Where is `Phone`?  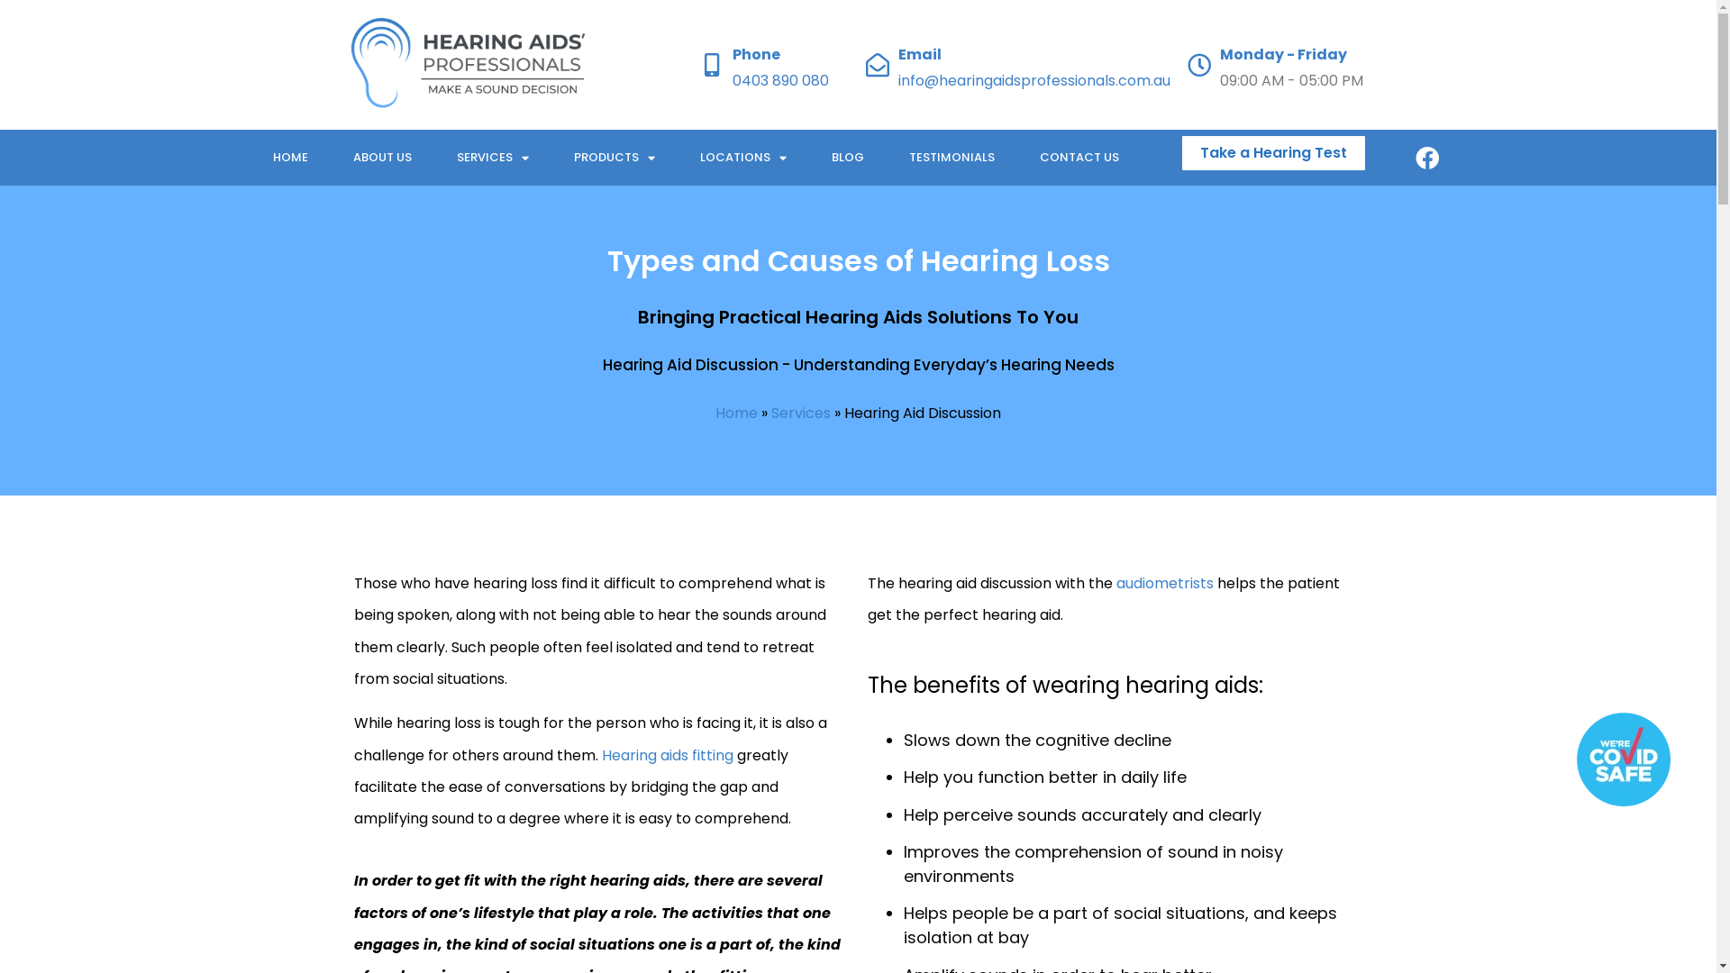
Phone is located at coordinates (755, 54).